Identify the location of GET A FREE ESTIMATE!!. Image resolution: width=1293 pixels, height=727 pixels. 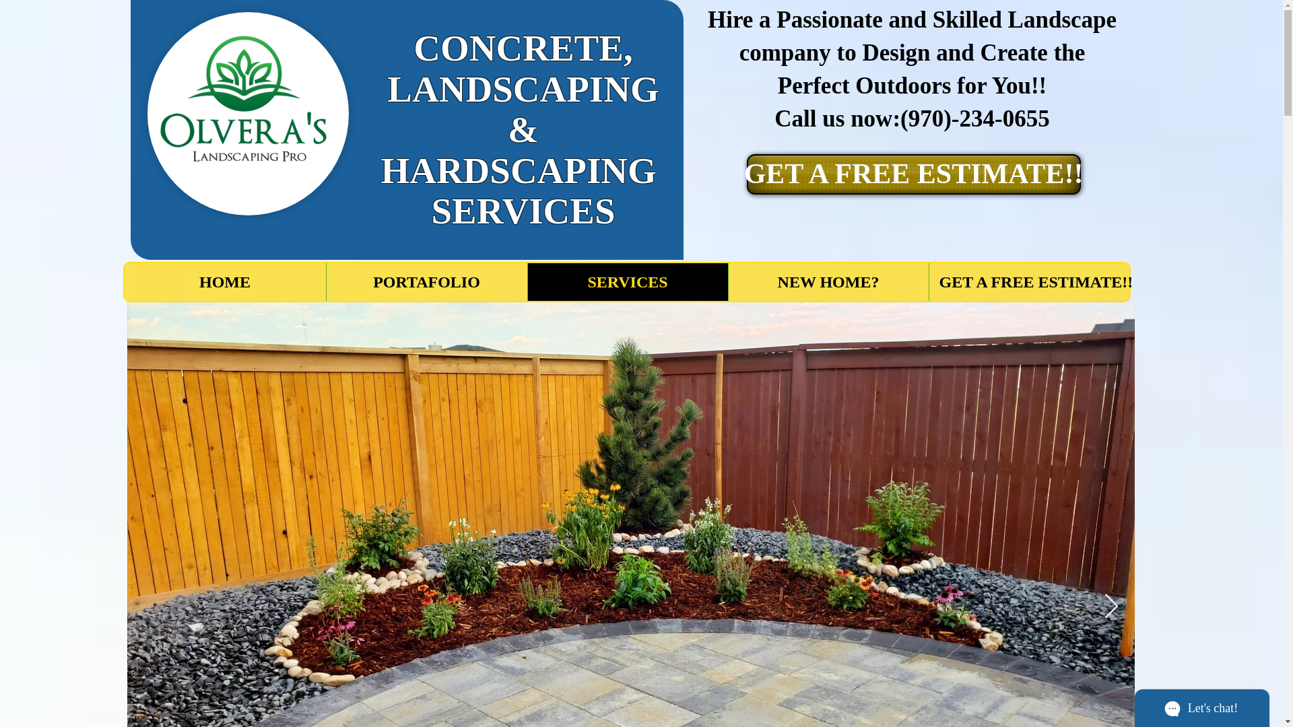
(913, 174).